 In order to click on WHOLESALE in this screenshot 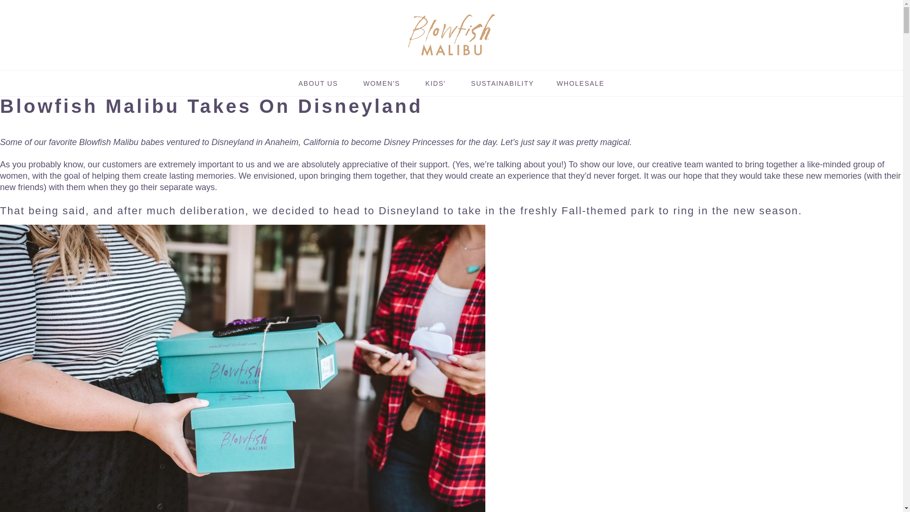, I will do `click(581, 83)`.